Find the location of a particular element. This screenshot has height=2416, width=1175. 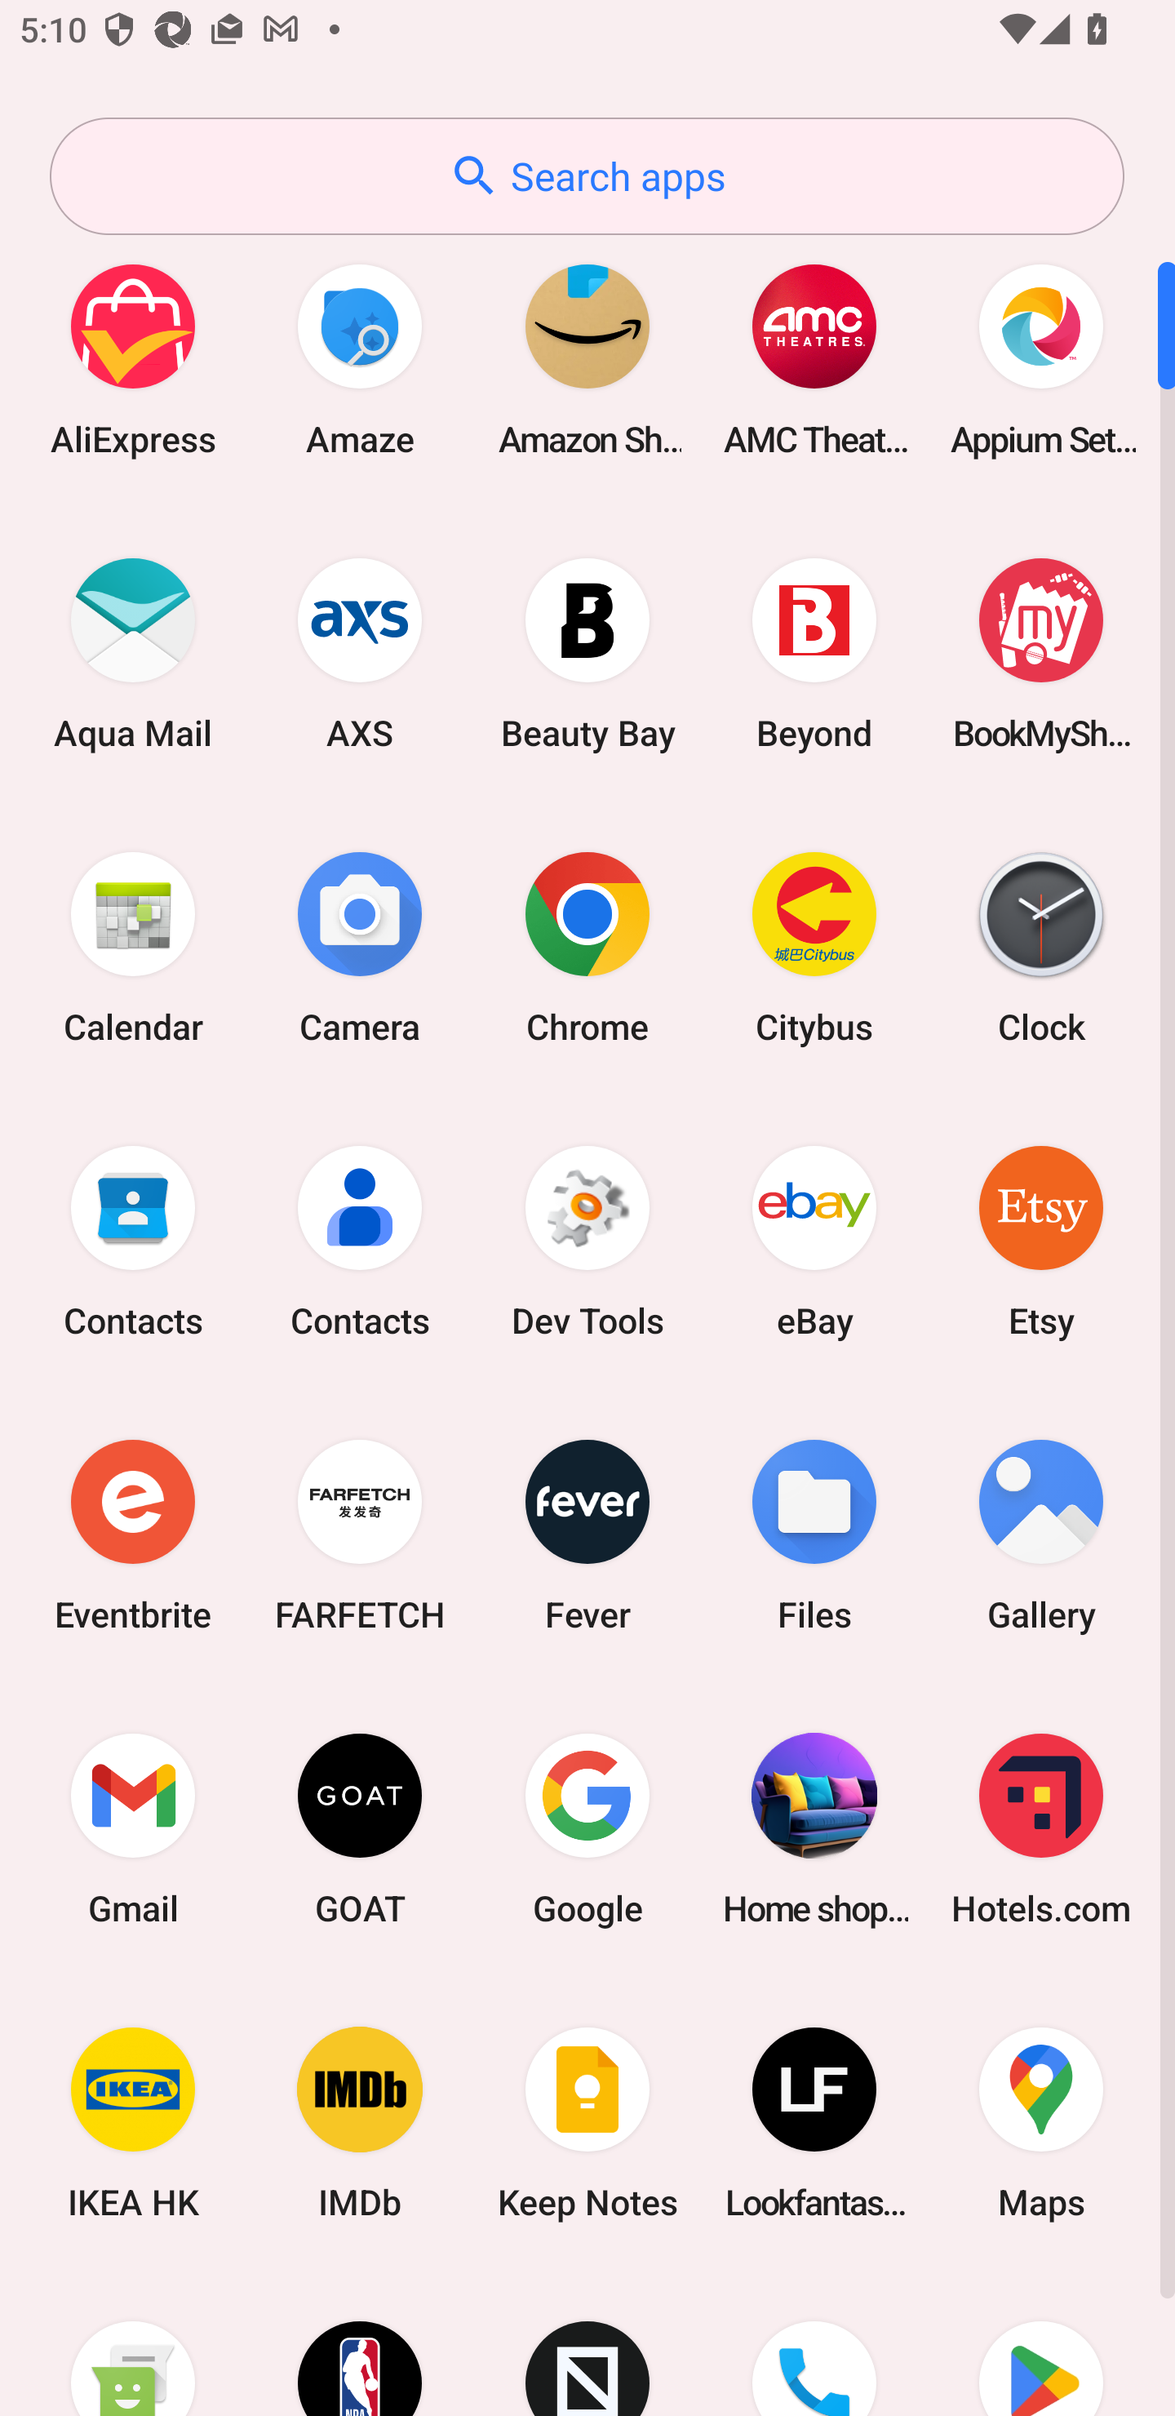

Camera is located at coordinates (360, 947).